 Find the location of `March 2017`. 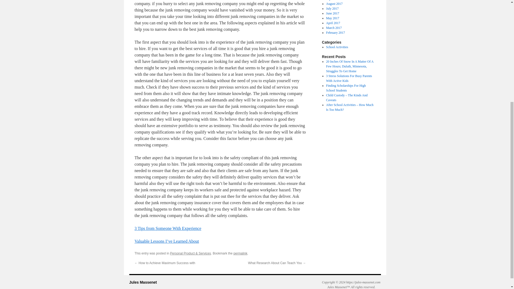

March 2017 is located at coordinates (334, 28).